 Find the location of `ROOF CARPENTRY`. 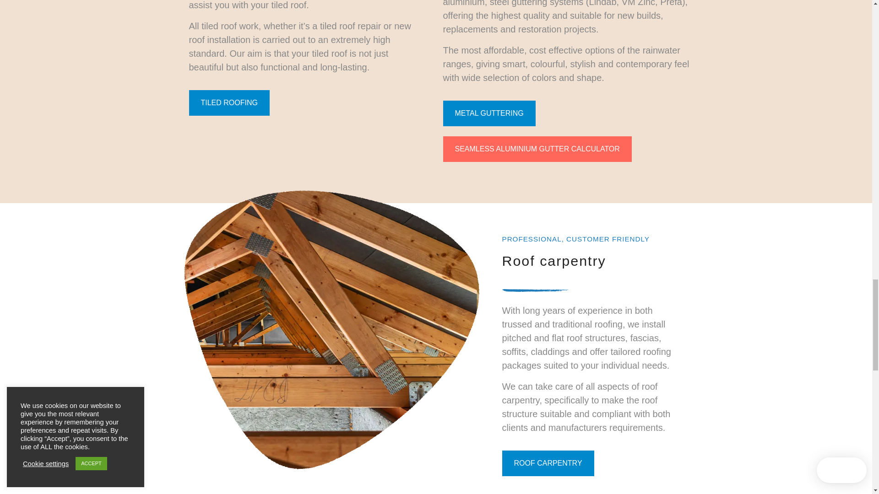

ROOF CARPENTRY is located at coordinates (548, 463).